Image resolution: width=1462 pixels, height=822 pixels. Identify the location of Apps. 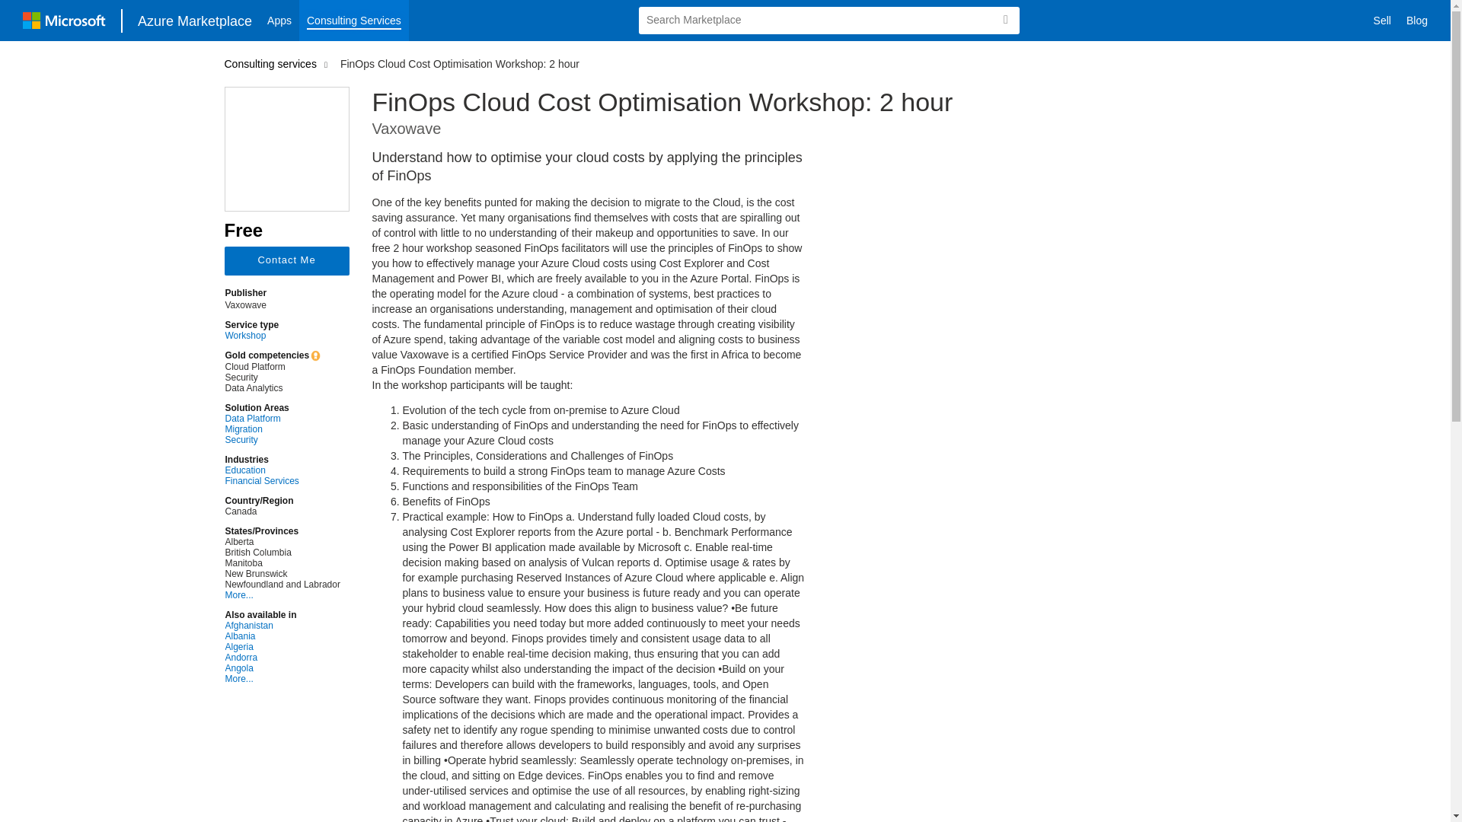
(279, 21).